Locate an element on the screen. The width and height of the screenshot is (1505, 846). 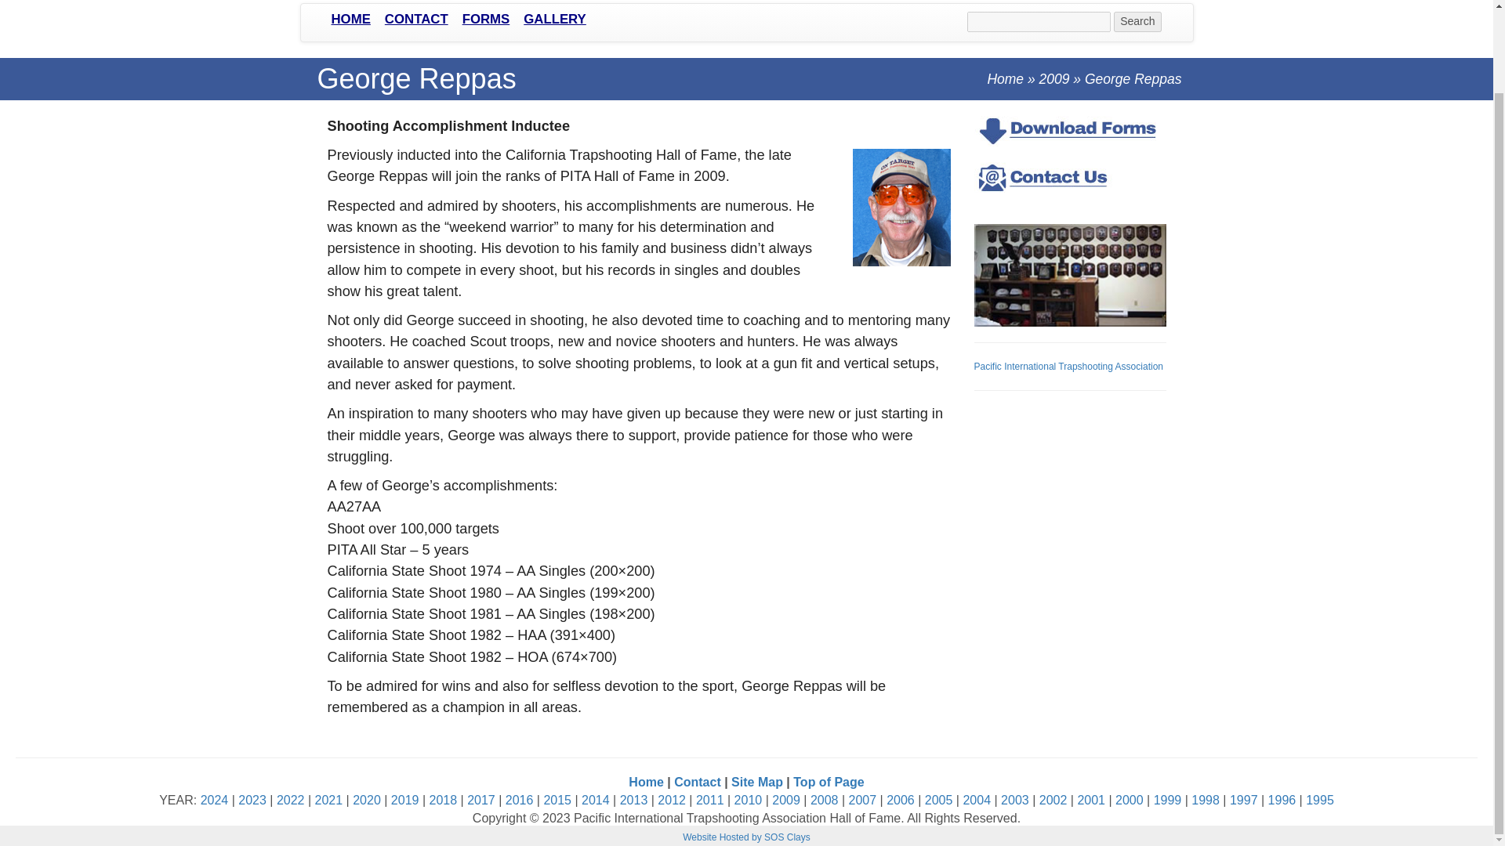
Site Map is located at coordinates (757, 782).